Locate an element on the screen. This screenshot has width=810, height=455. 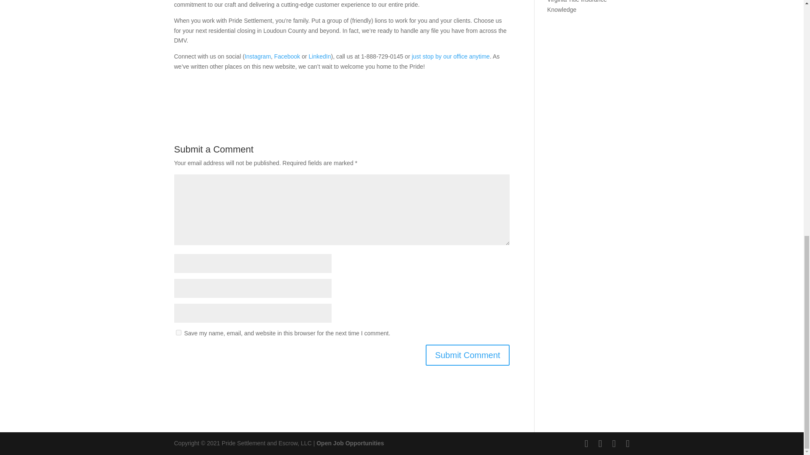
just stop by our office anytime is located at coordinates (451, 56).